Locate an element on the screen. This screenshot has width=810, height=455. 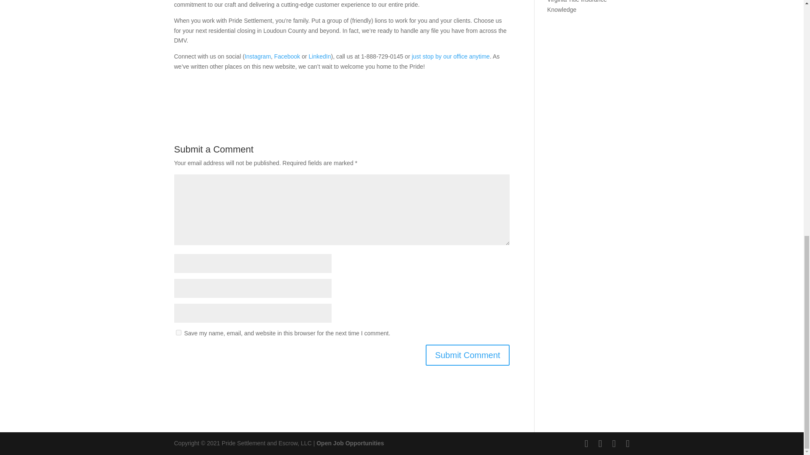
just stop by our office anytime is located at coordinates (451, 56).